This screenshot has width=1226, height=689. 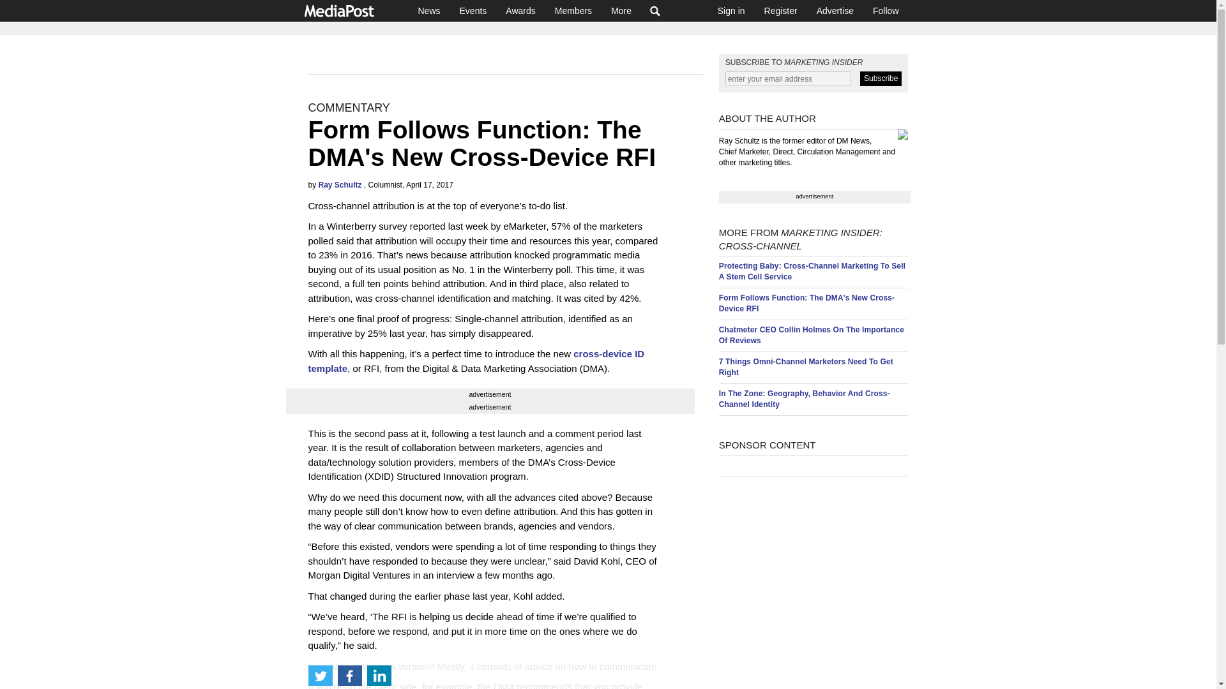 What do you see at coordinates (349, 675) in the screenshot?
I see `Share on Facebook` at bounding box center [349, 675].